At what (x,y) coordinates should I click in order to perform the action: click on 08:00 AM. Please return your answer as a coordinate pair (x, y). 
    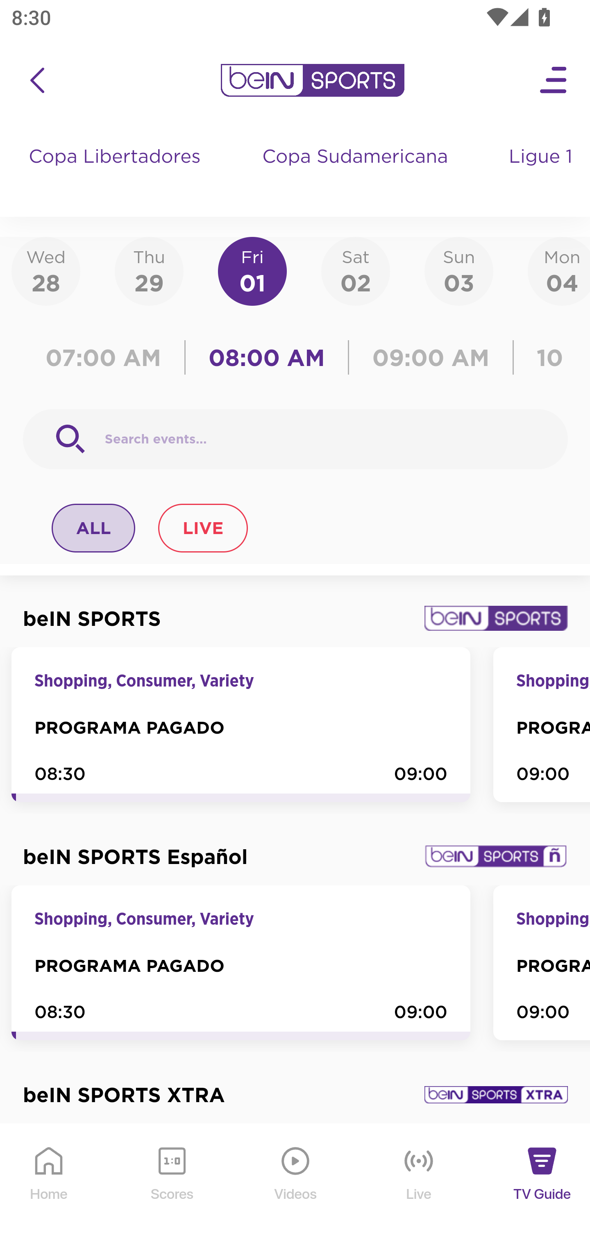
    Looking at the image, I should click on (267, 357).